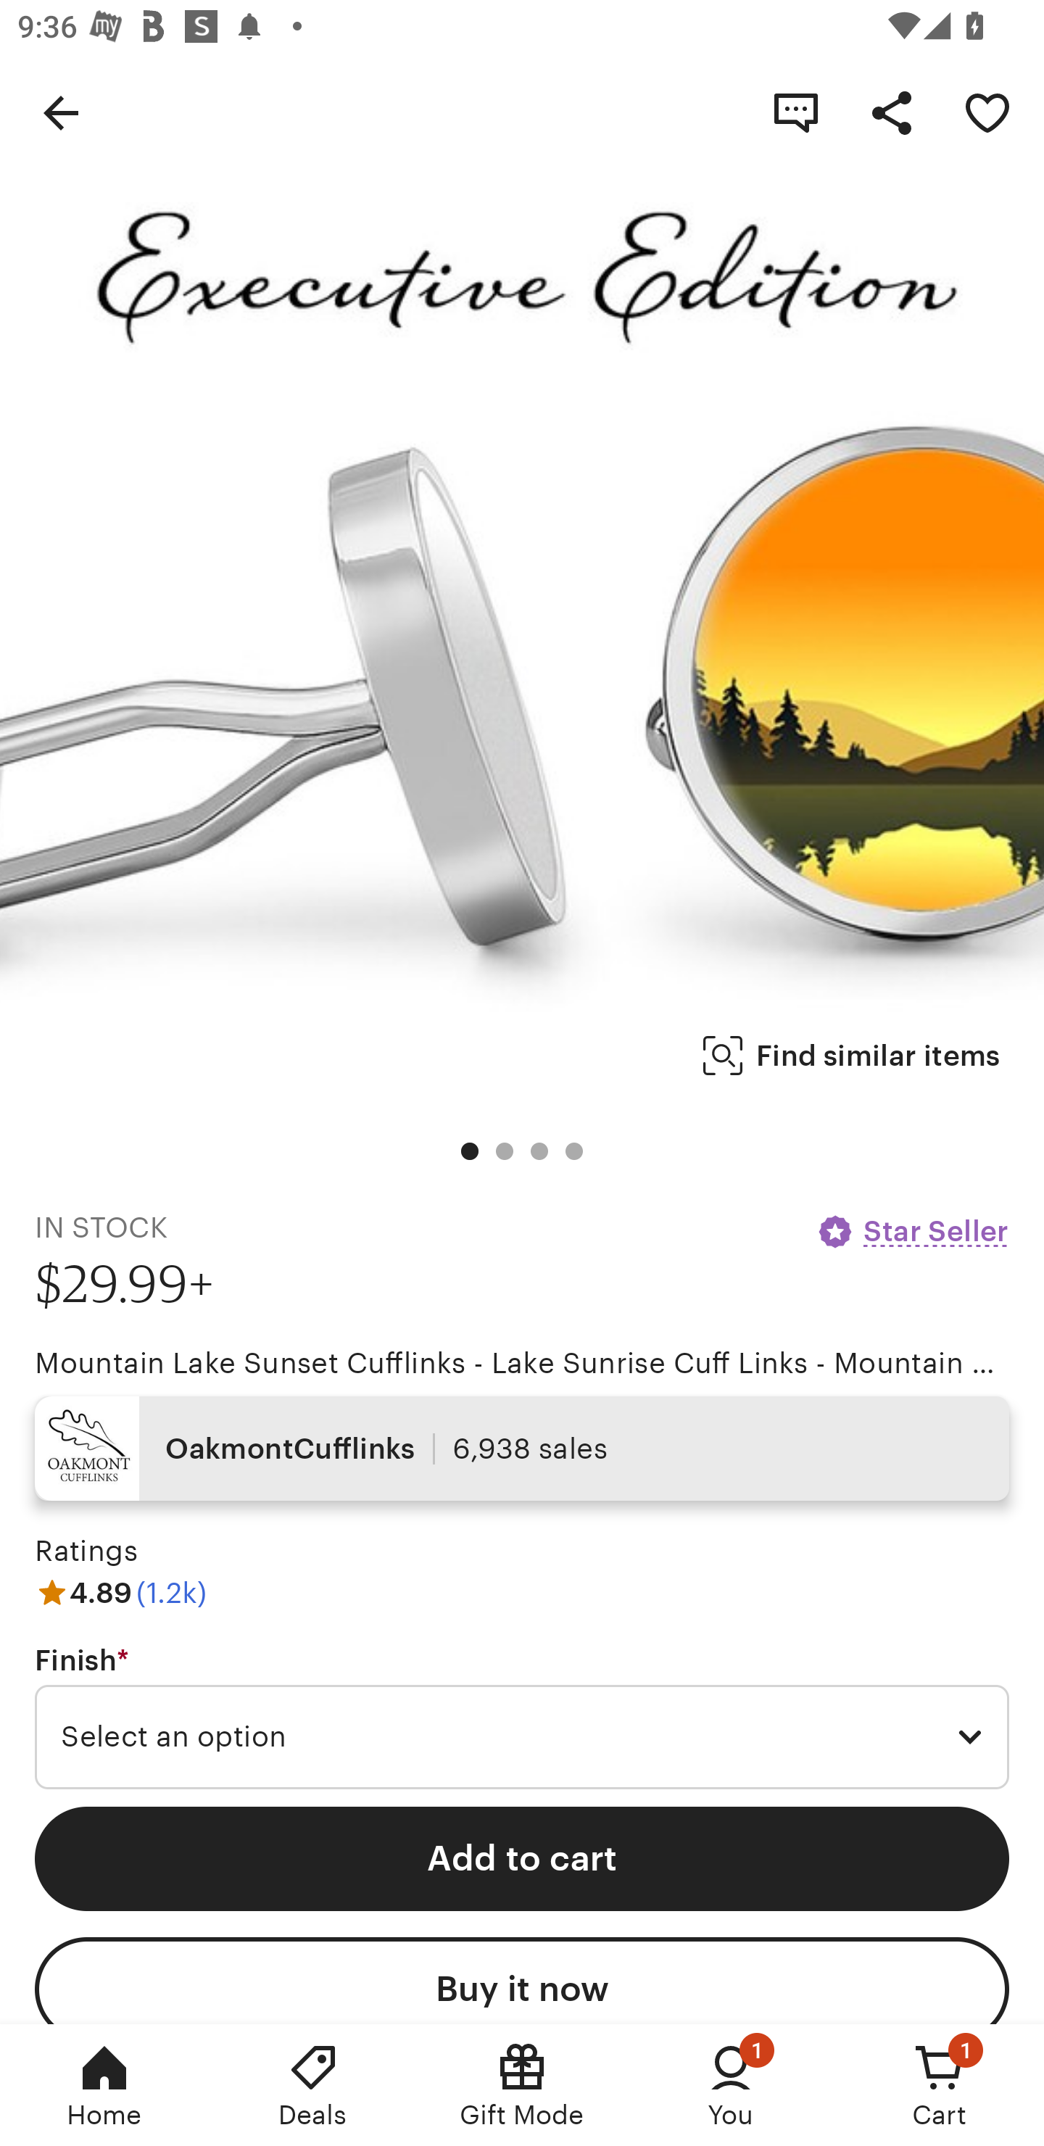 The height and width of the screenshot is (2146, 1044). I want to click on Cart, 1 new notification Cart, so click(940, 2085).